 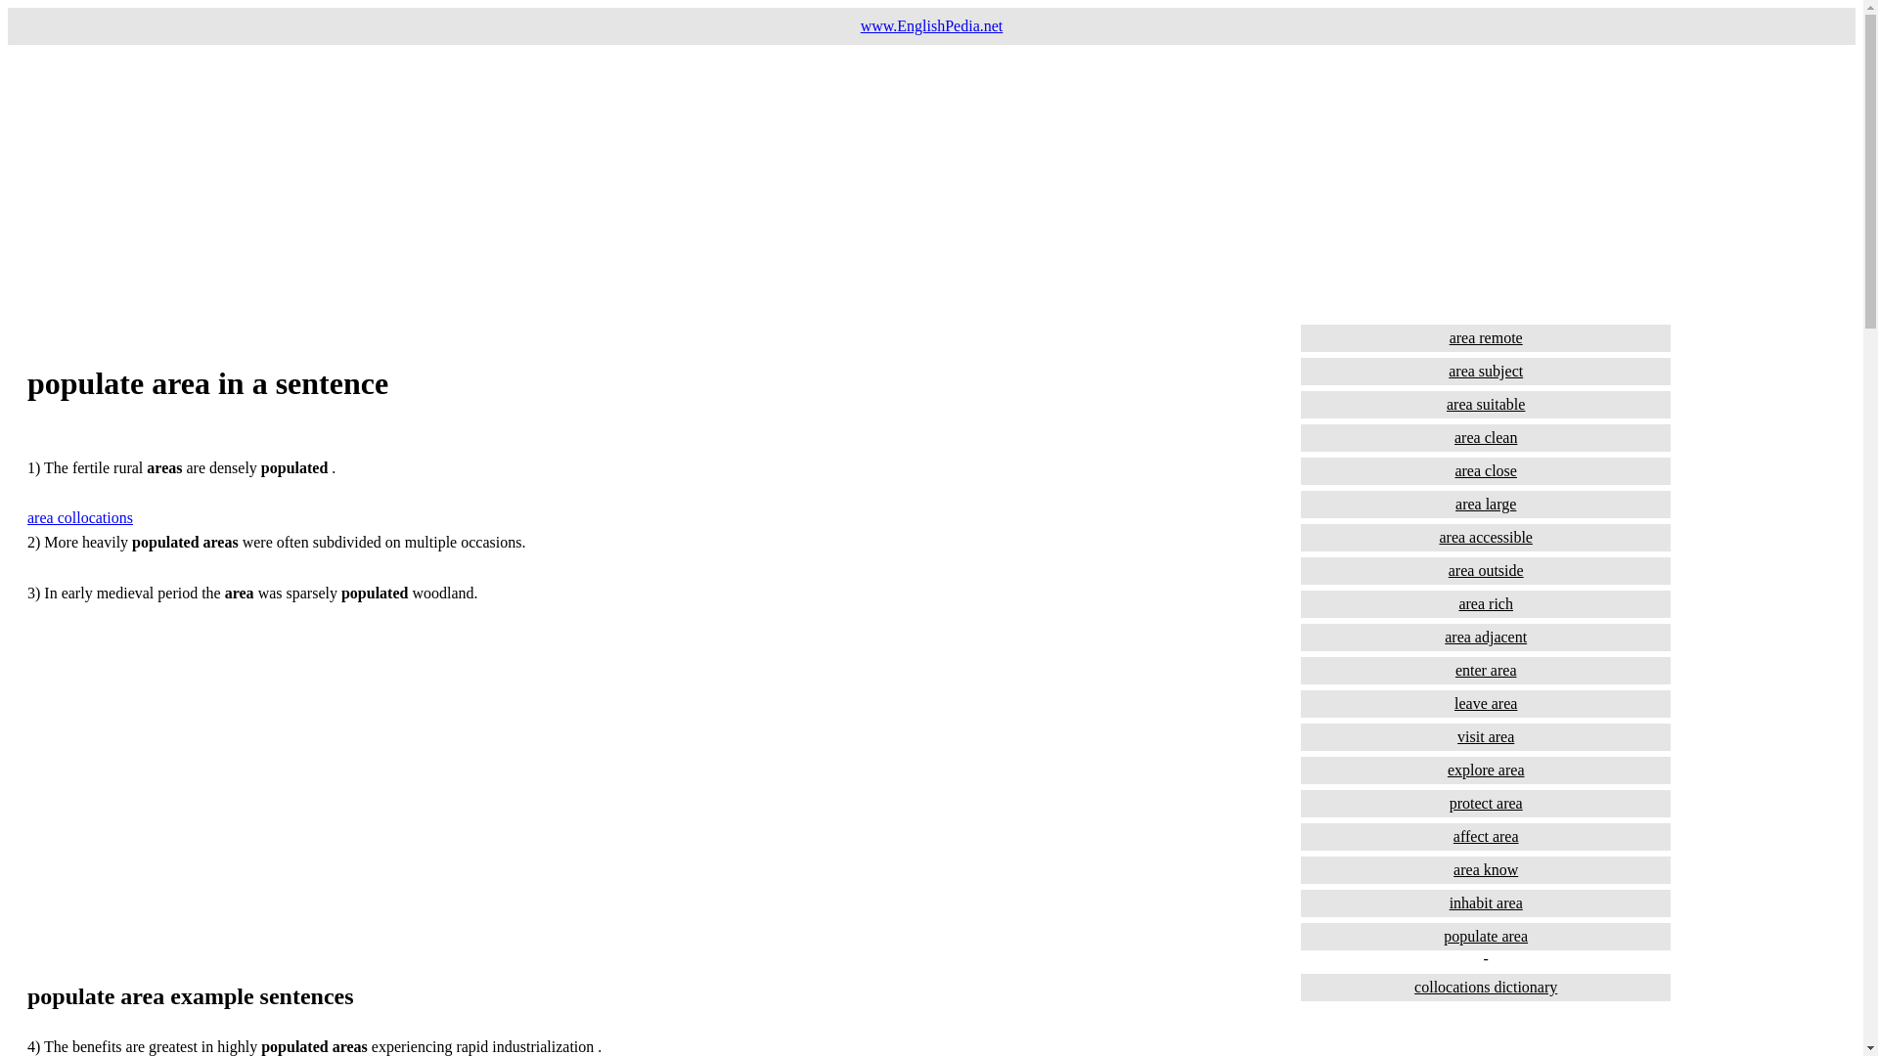 I want to click on inhabit area, so click(x=1486, y=903).